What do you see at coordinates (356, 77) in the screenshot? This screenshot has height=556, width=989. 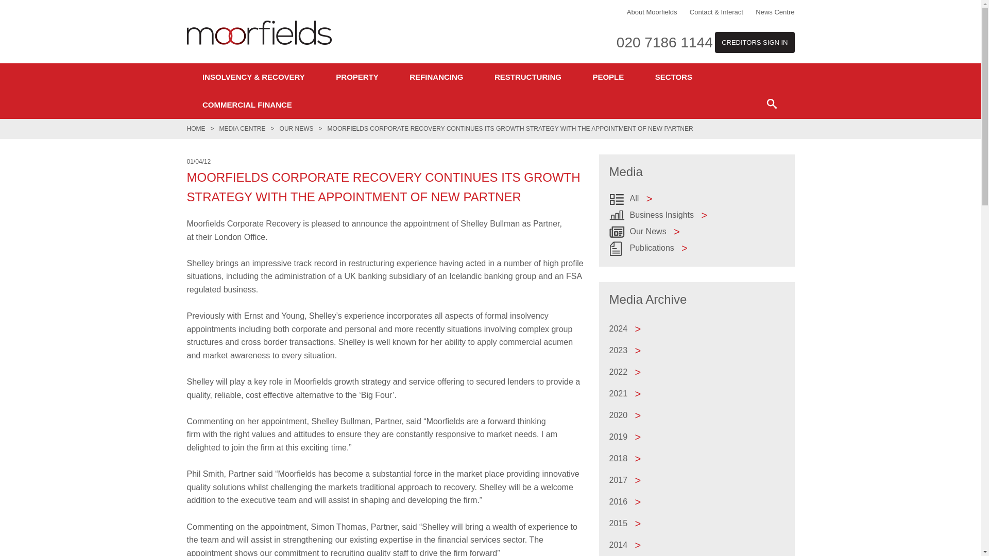 I see `PROPERTY` at bounding box center [356, 77].